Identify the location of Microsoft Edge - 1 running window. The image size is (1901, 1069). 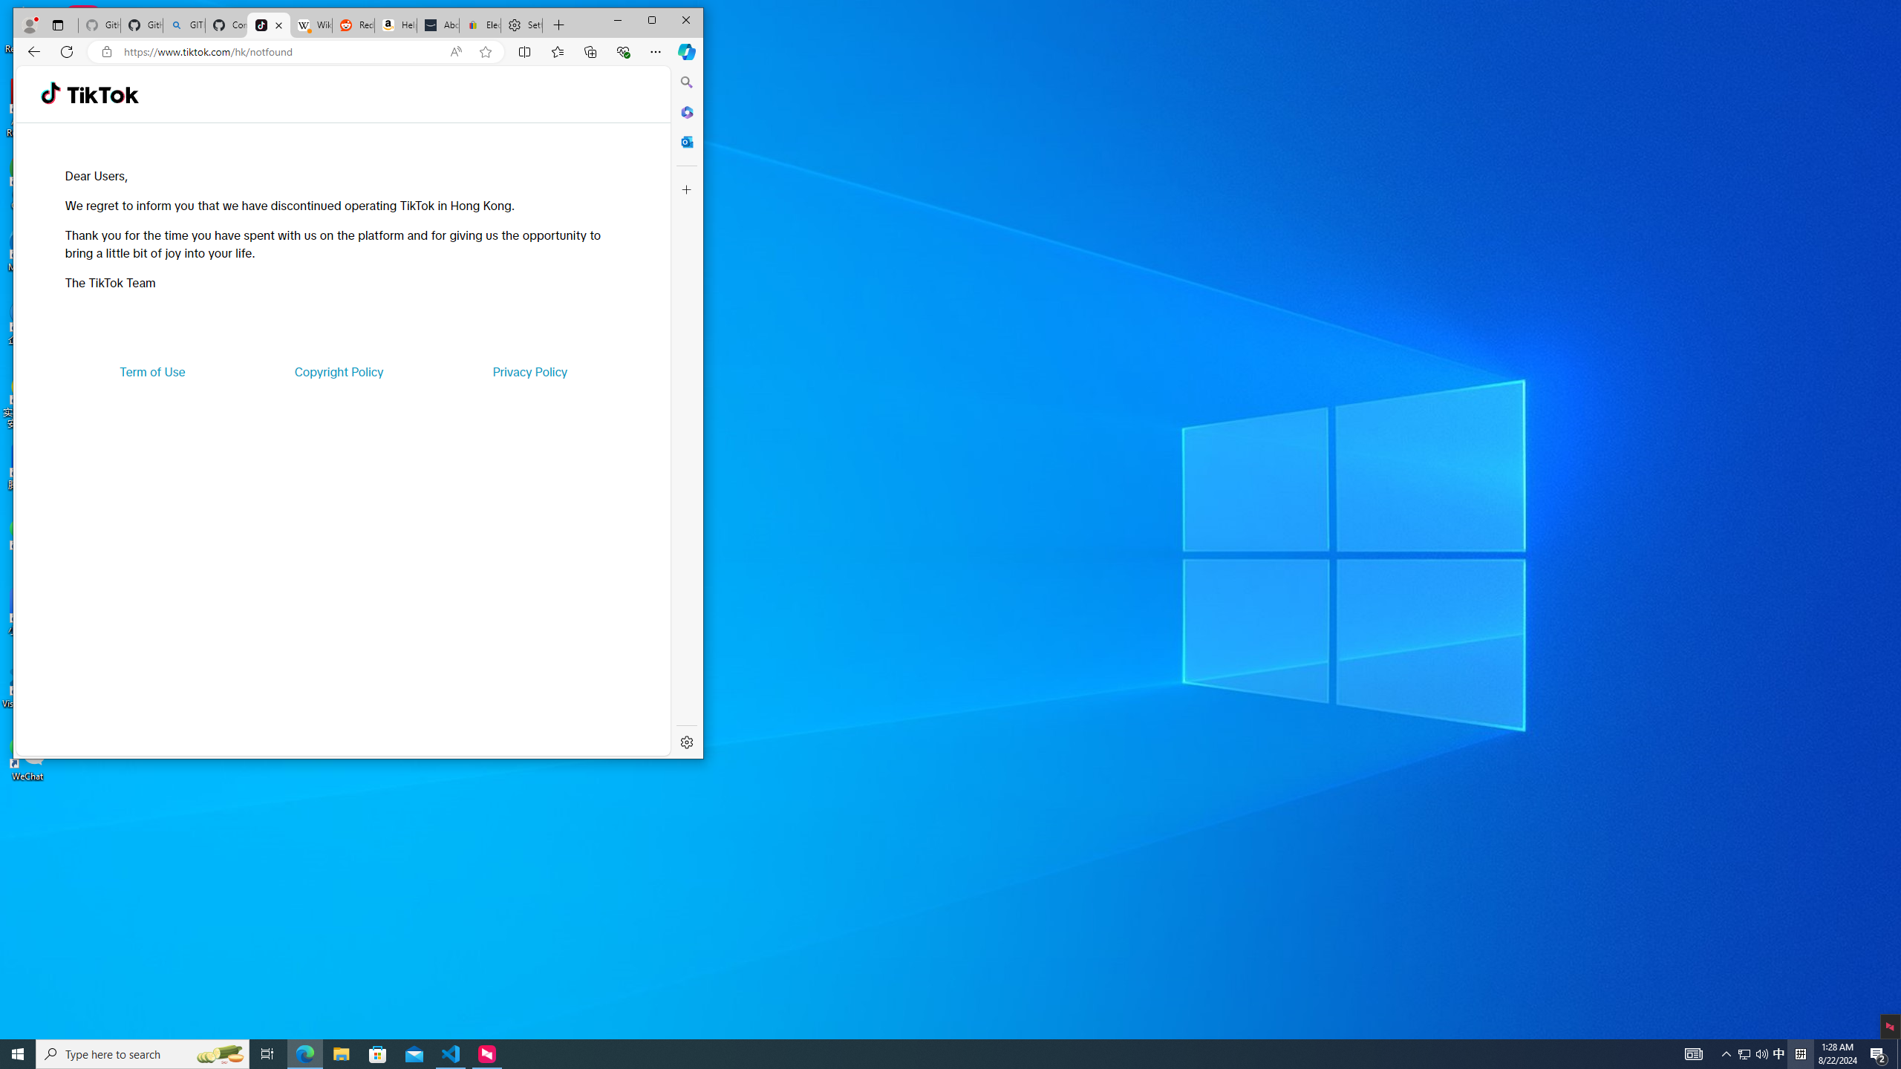
(304, 1054).